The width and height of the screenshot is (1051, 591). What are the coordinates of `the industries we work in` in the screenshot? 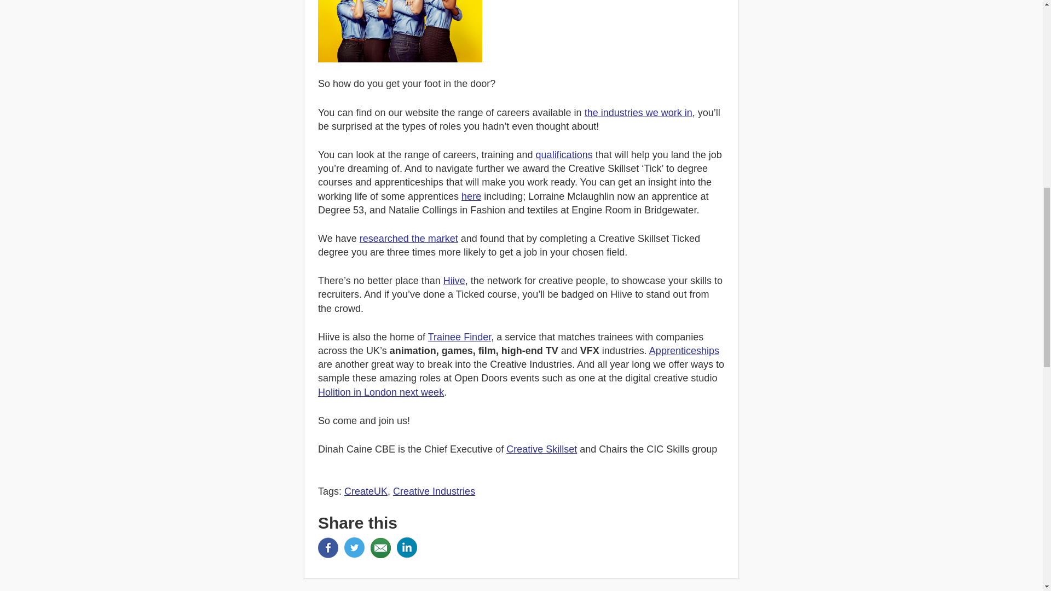 It's located at (638, 113).